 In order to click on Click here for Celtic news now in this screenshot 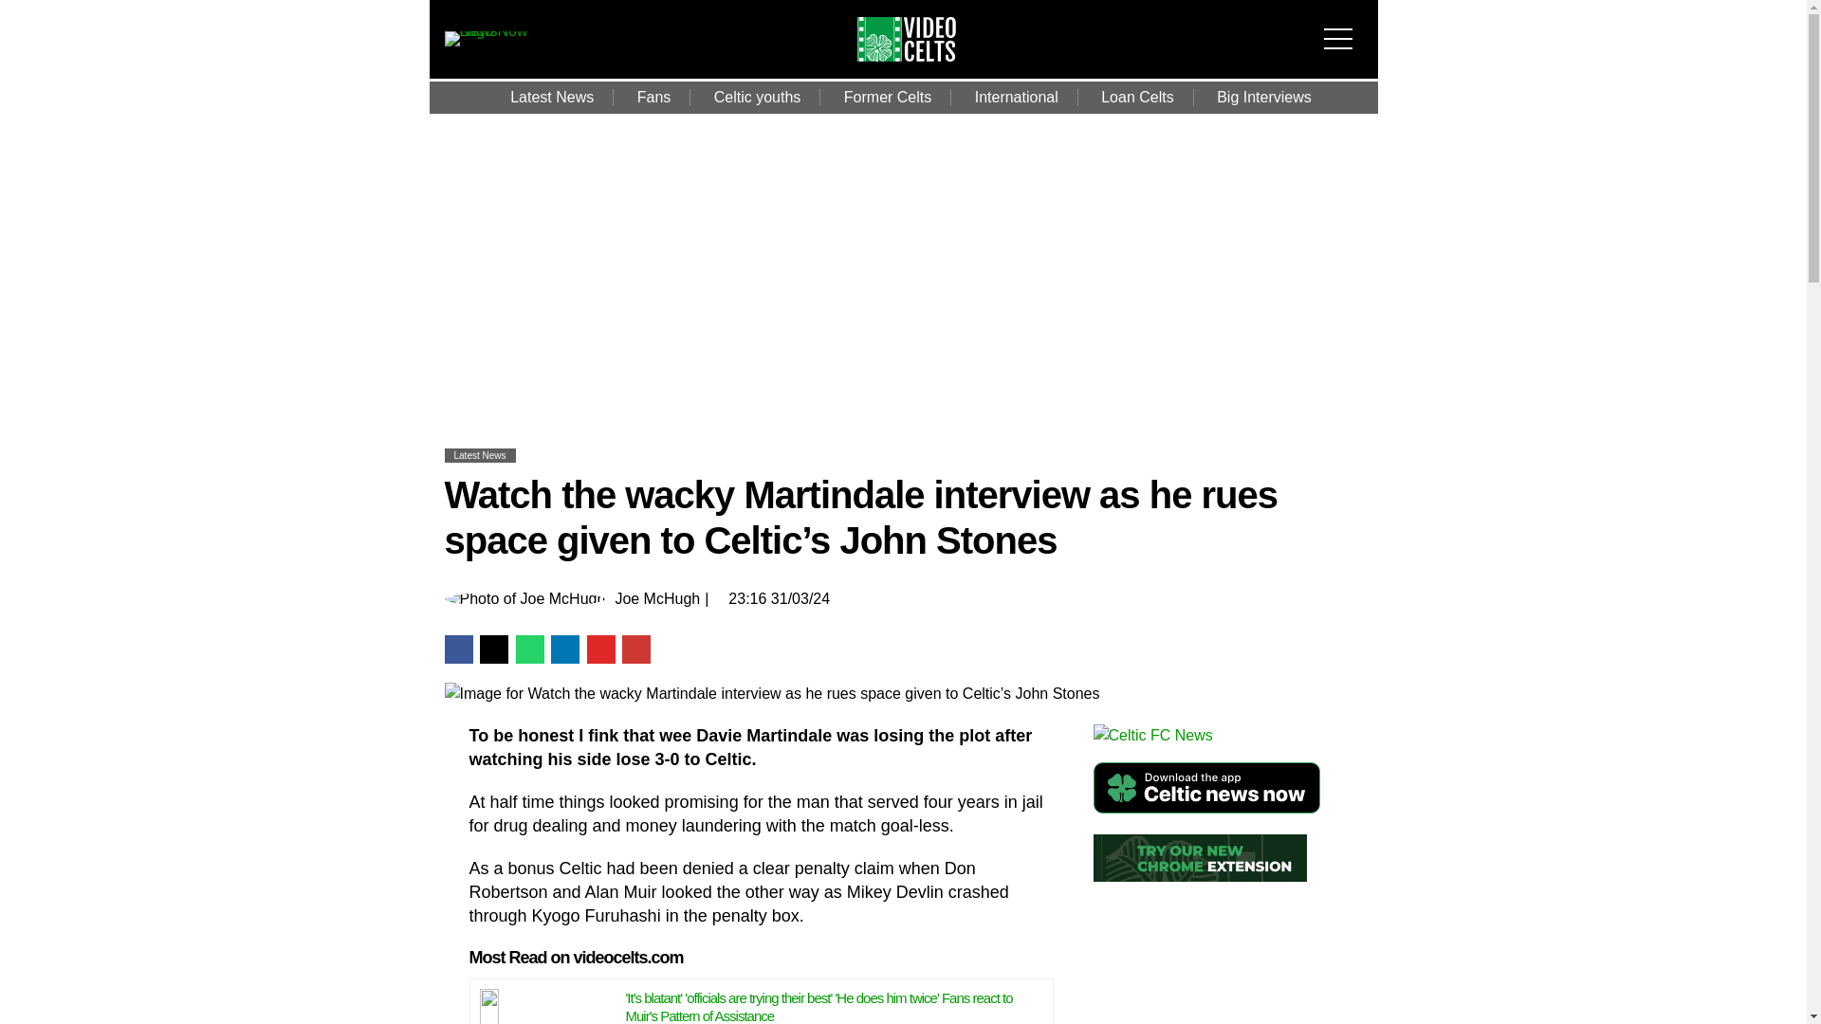, I will do `click(1186, 788)`.